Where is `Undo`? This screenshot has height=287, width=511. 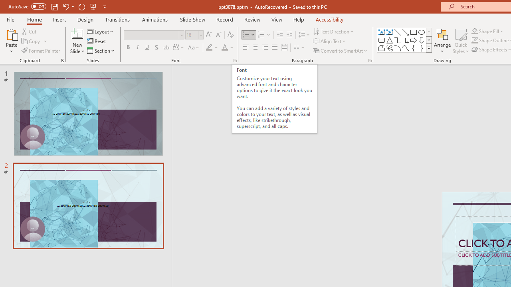
Undo is located at coordinates (68, 6).